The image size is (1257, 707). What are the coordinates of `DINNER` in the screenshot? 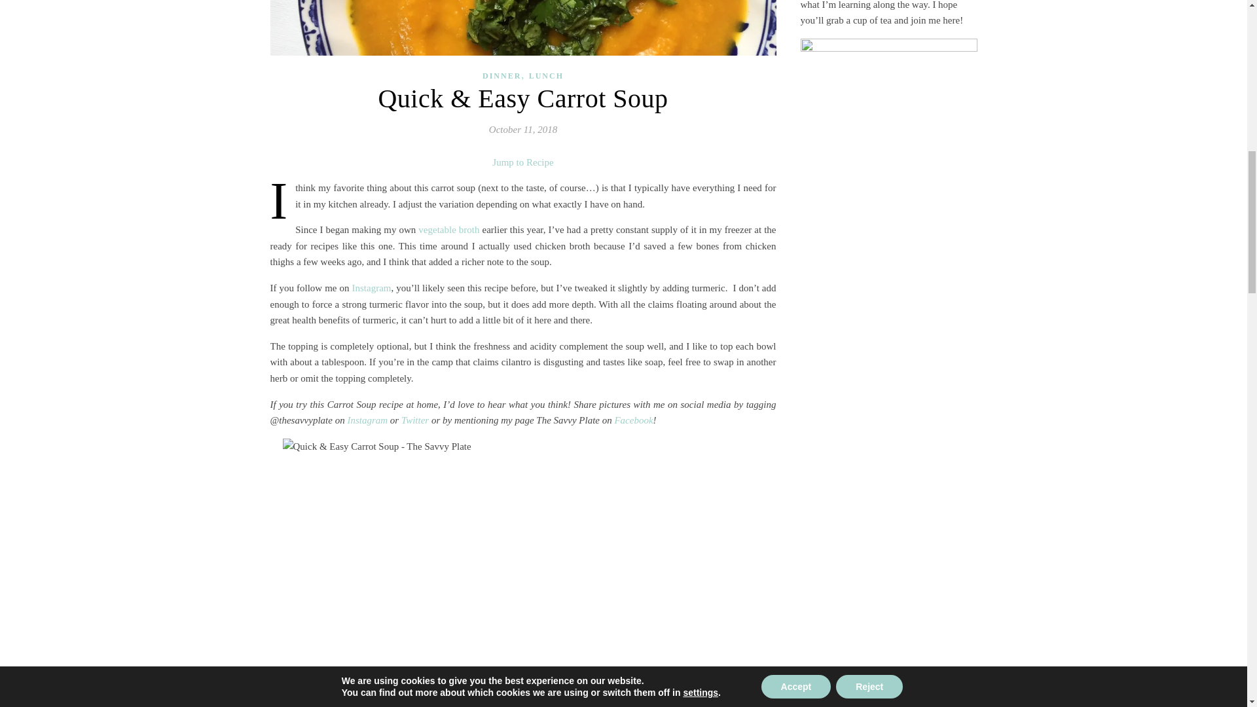 It's located at (501, 76).